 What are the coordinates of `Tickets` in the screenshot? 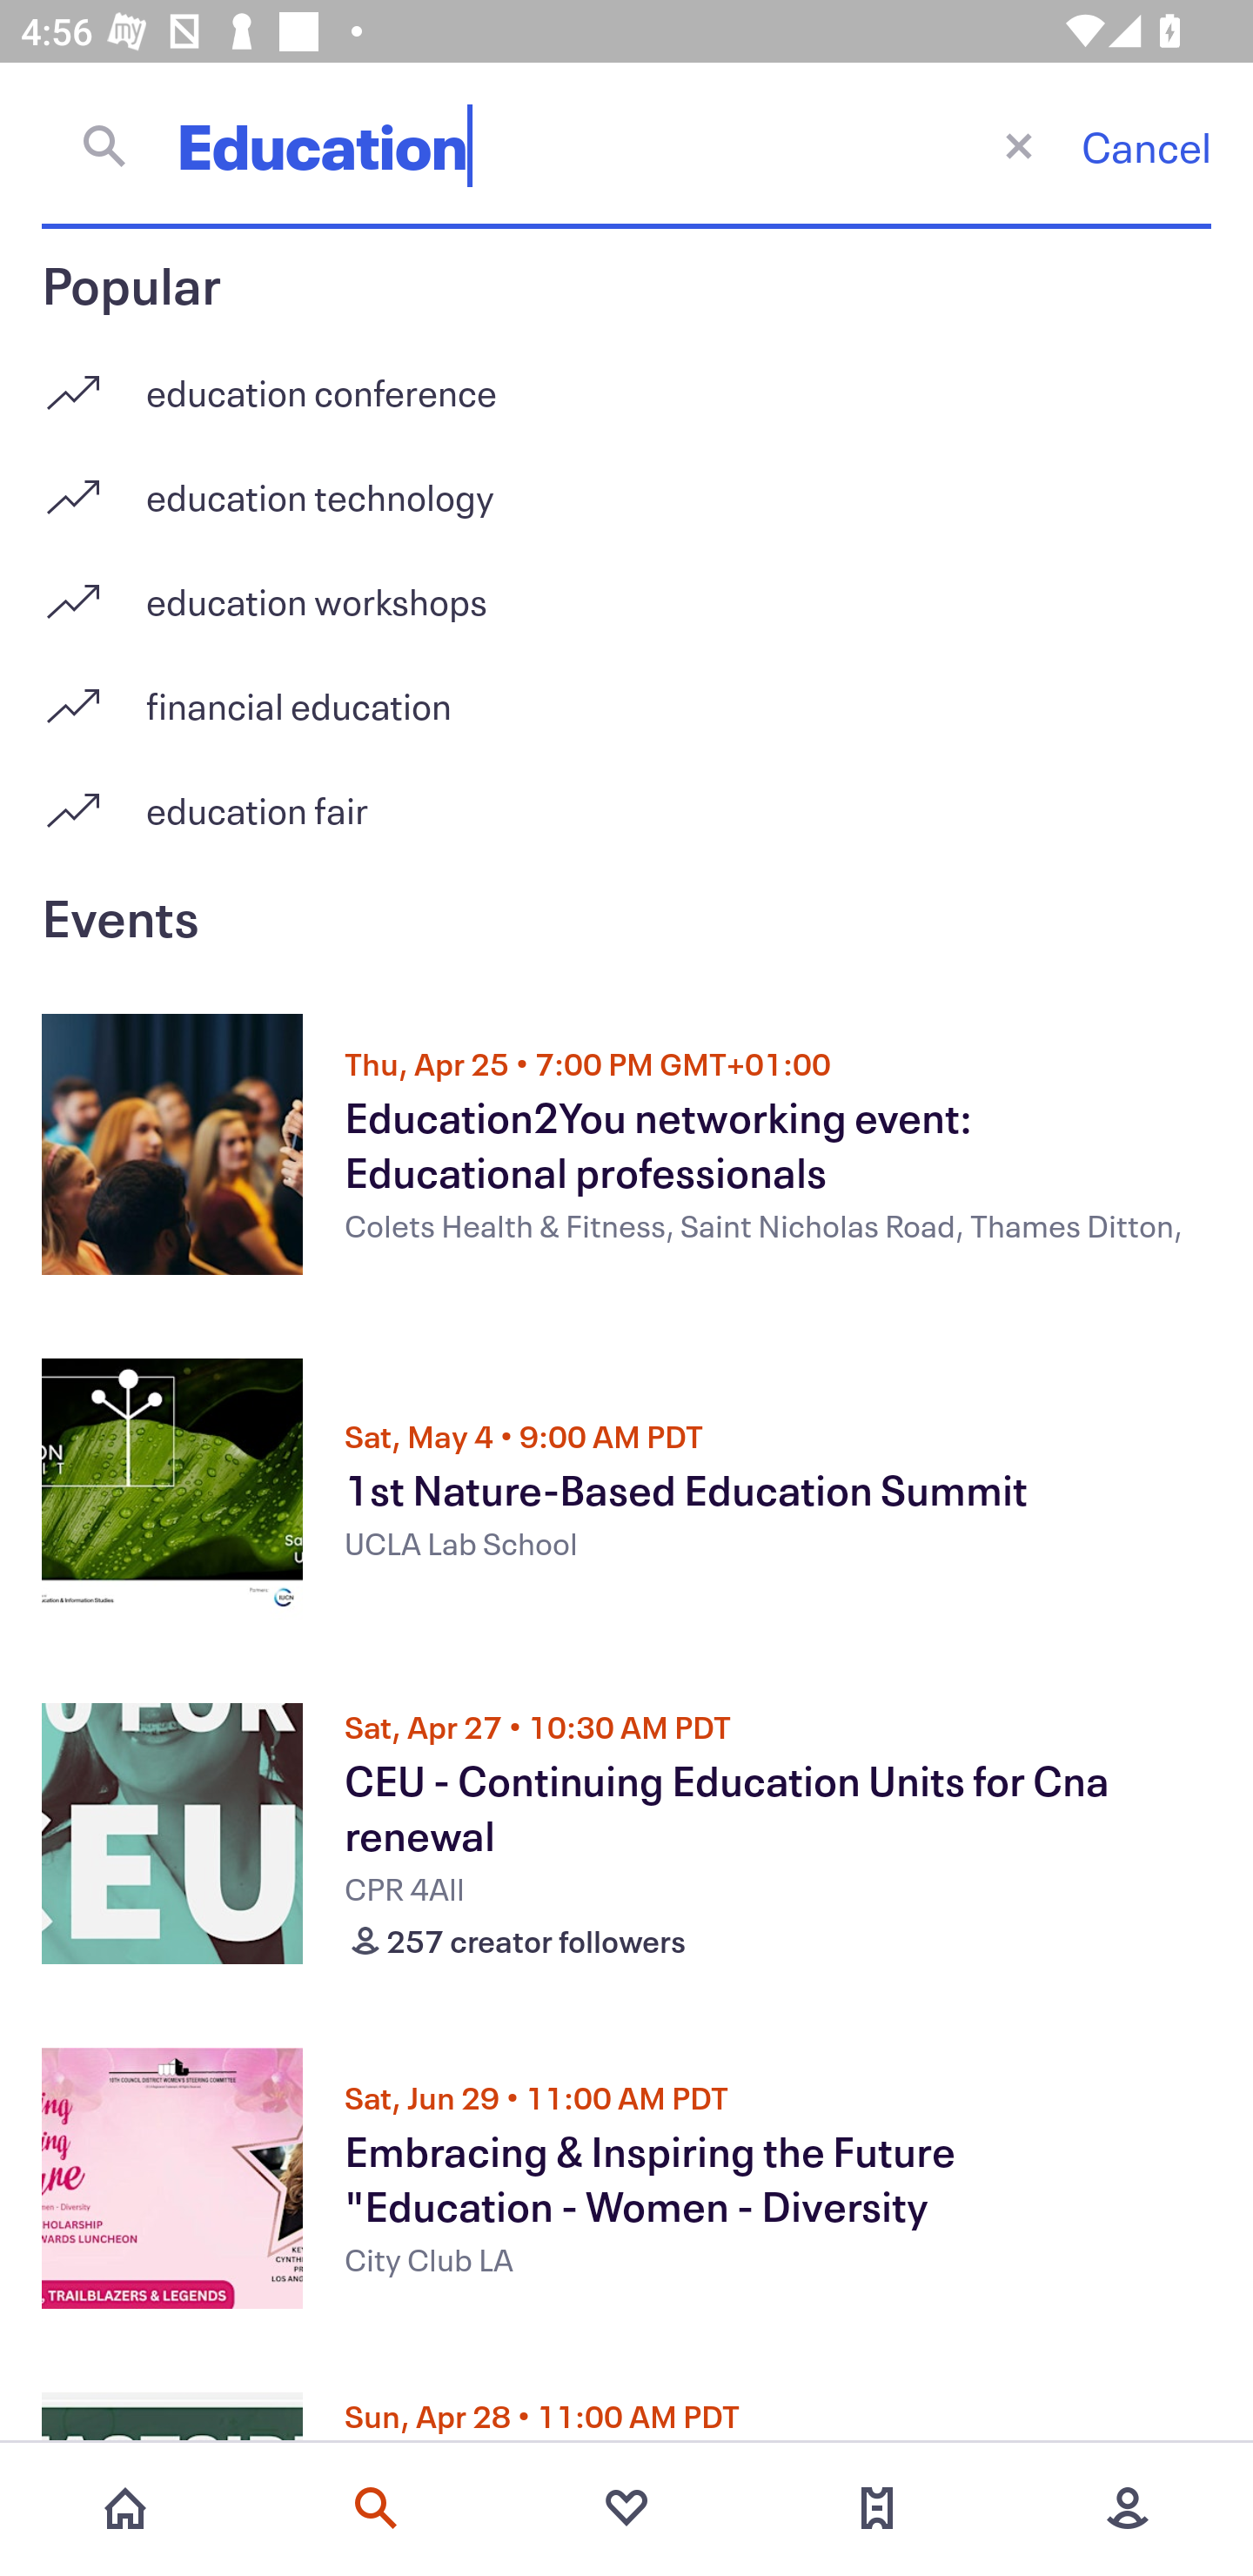 It's located at (877, 2508).